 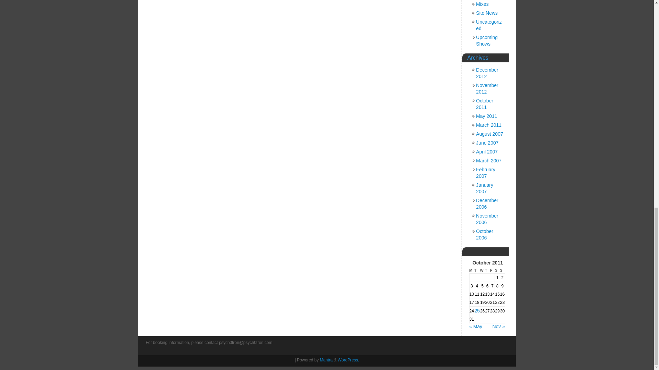 I want to click on Mixes, so click(x=482, y=4).